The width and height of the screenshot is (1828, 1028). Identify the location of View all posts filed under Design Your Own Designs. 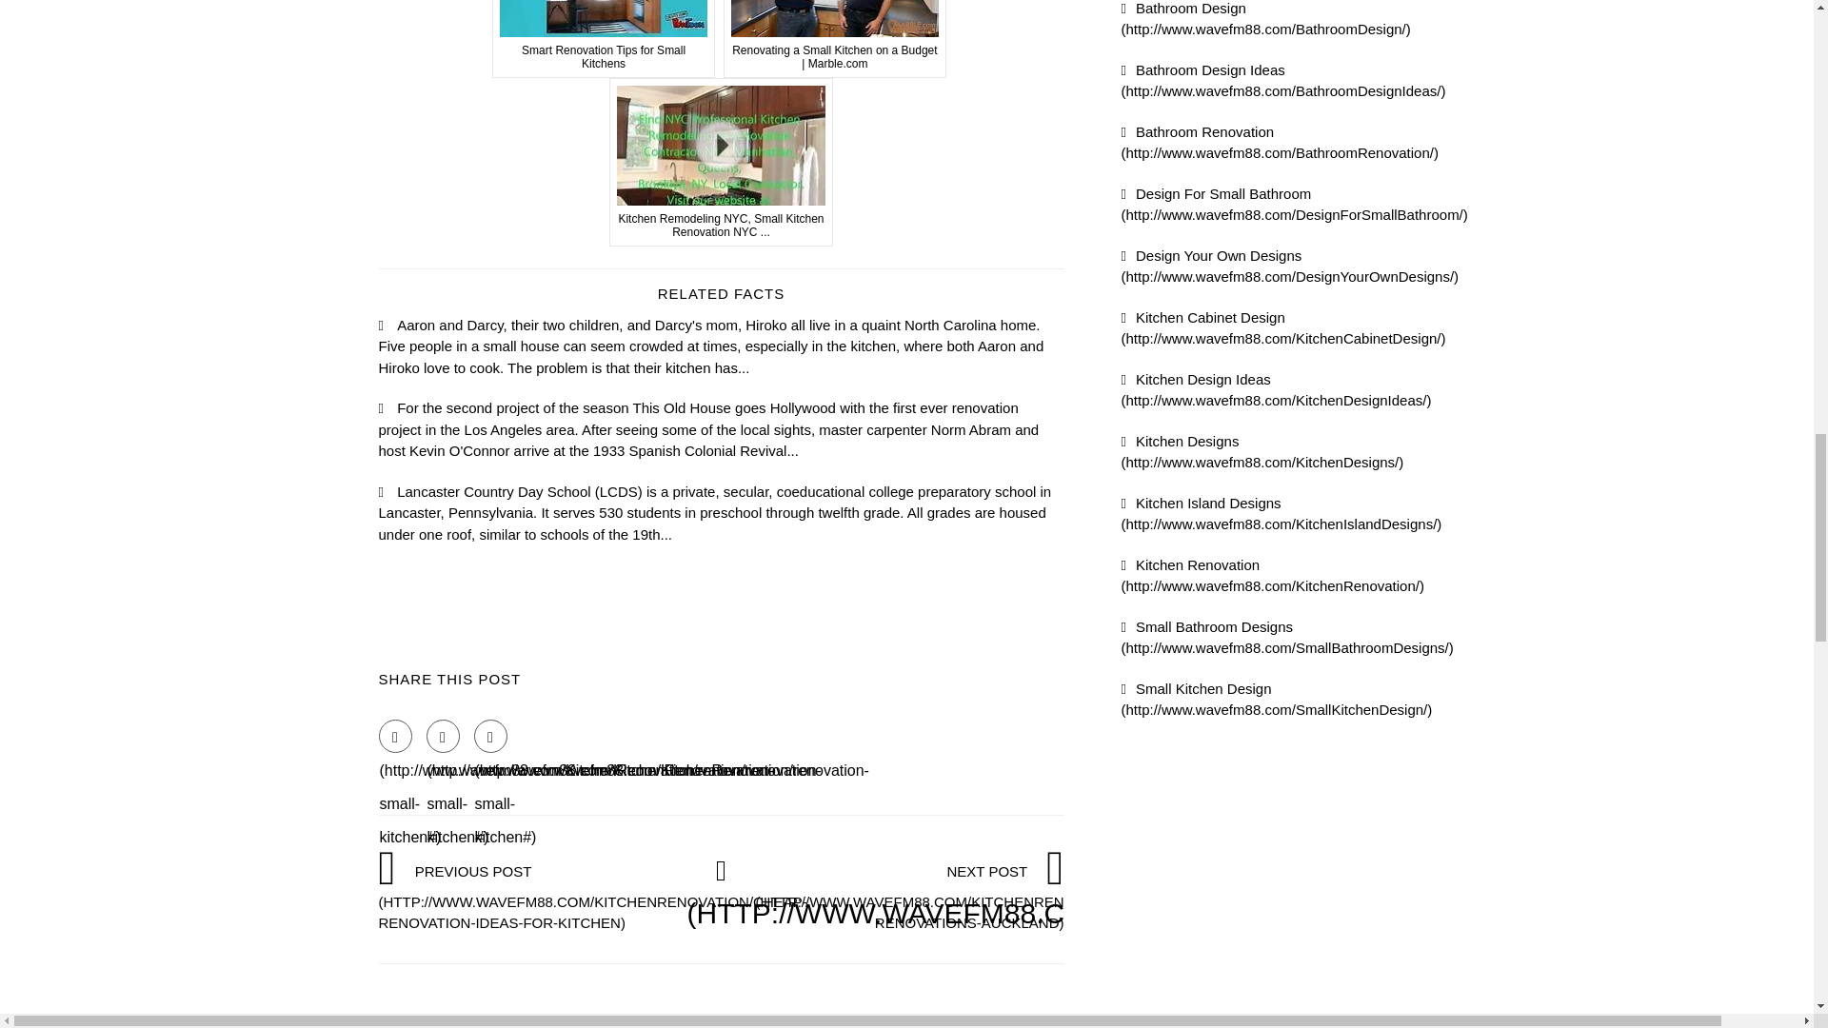
(1290, 267).